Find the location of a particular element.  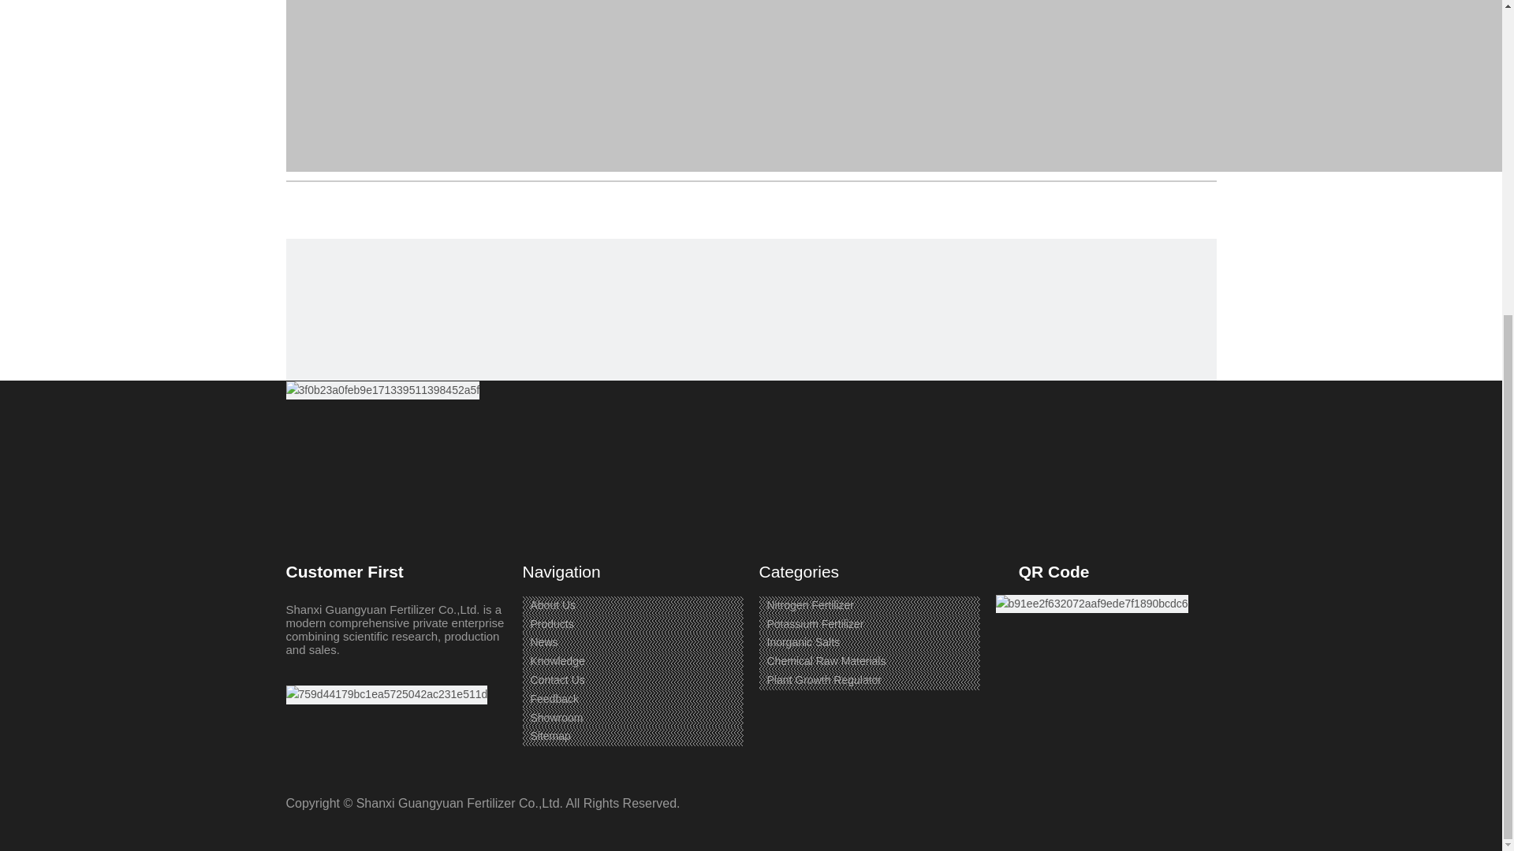

Knowledge is located at coordinates (557, 660).